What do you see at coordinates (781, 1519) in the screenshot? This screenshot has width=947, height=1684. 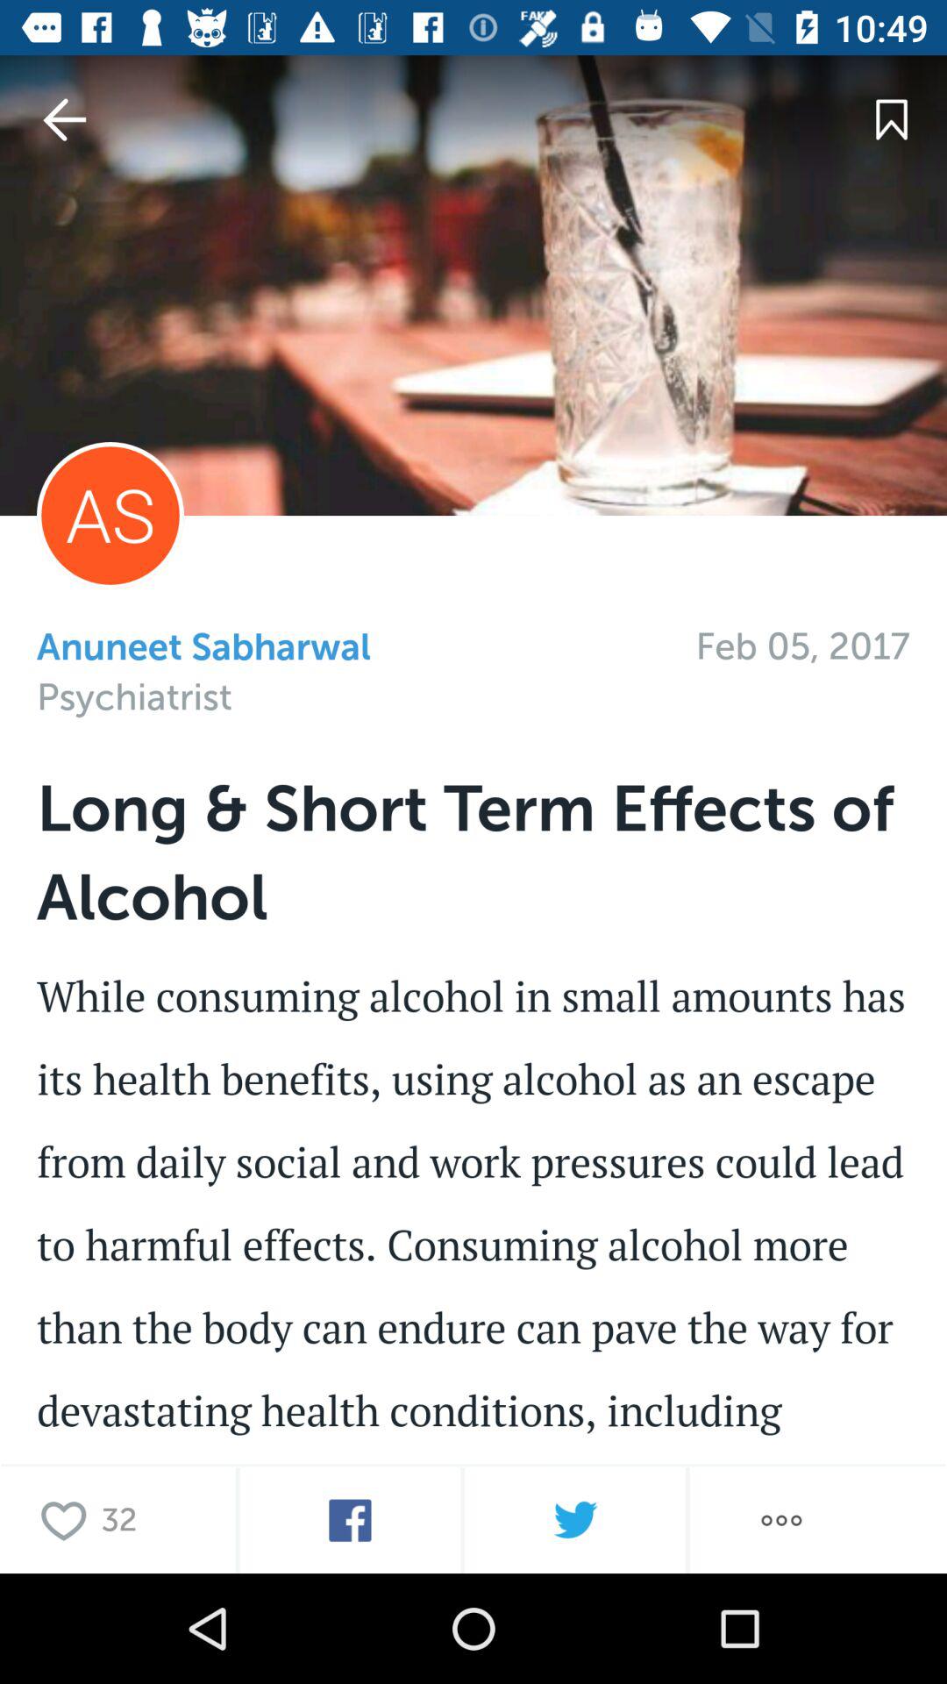 I see `click on the last button at bottom right corner` at bounding box center [781, 1519].